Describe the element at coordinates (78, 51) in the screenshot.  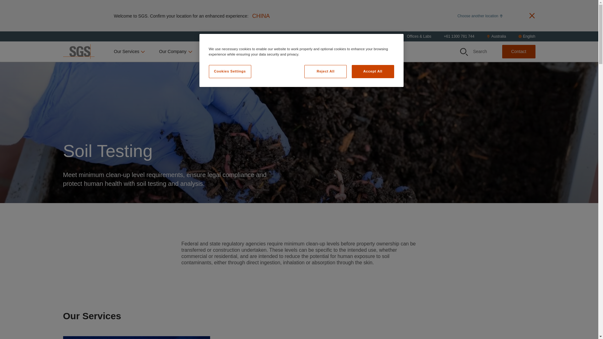
I see `SGS` at that location.